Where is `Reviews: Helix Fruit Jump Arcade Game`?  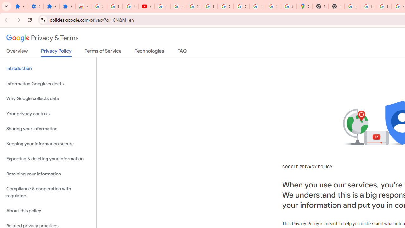
Reviews: Helix Fruit Jump Arcade Game is located at coordinates (83, 6).